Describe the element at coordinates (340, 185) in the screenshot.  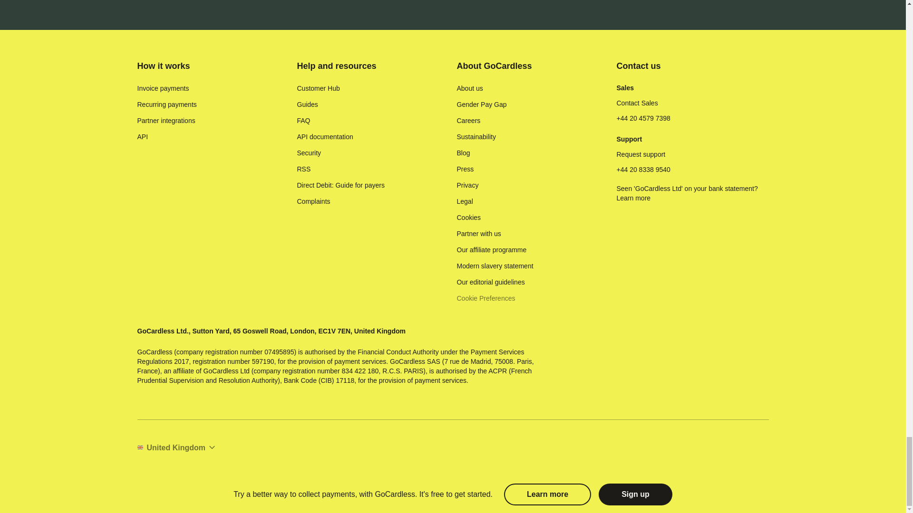
I see `Direct Debit: Guide for payers` at that location.